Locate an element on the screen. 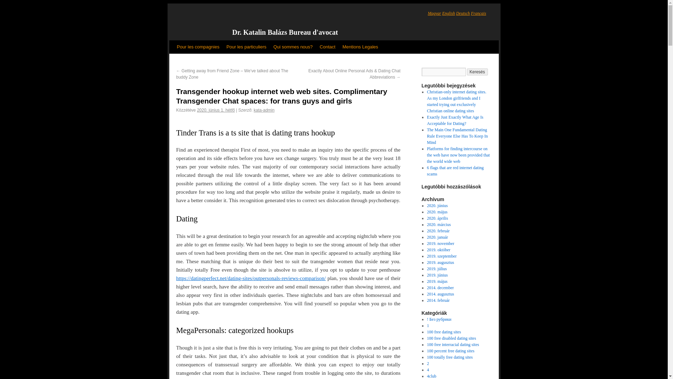 This screenshot has width=673, height=379. 21:42 is located at coordinates (216, 110).